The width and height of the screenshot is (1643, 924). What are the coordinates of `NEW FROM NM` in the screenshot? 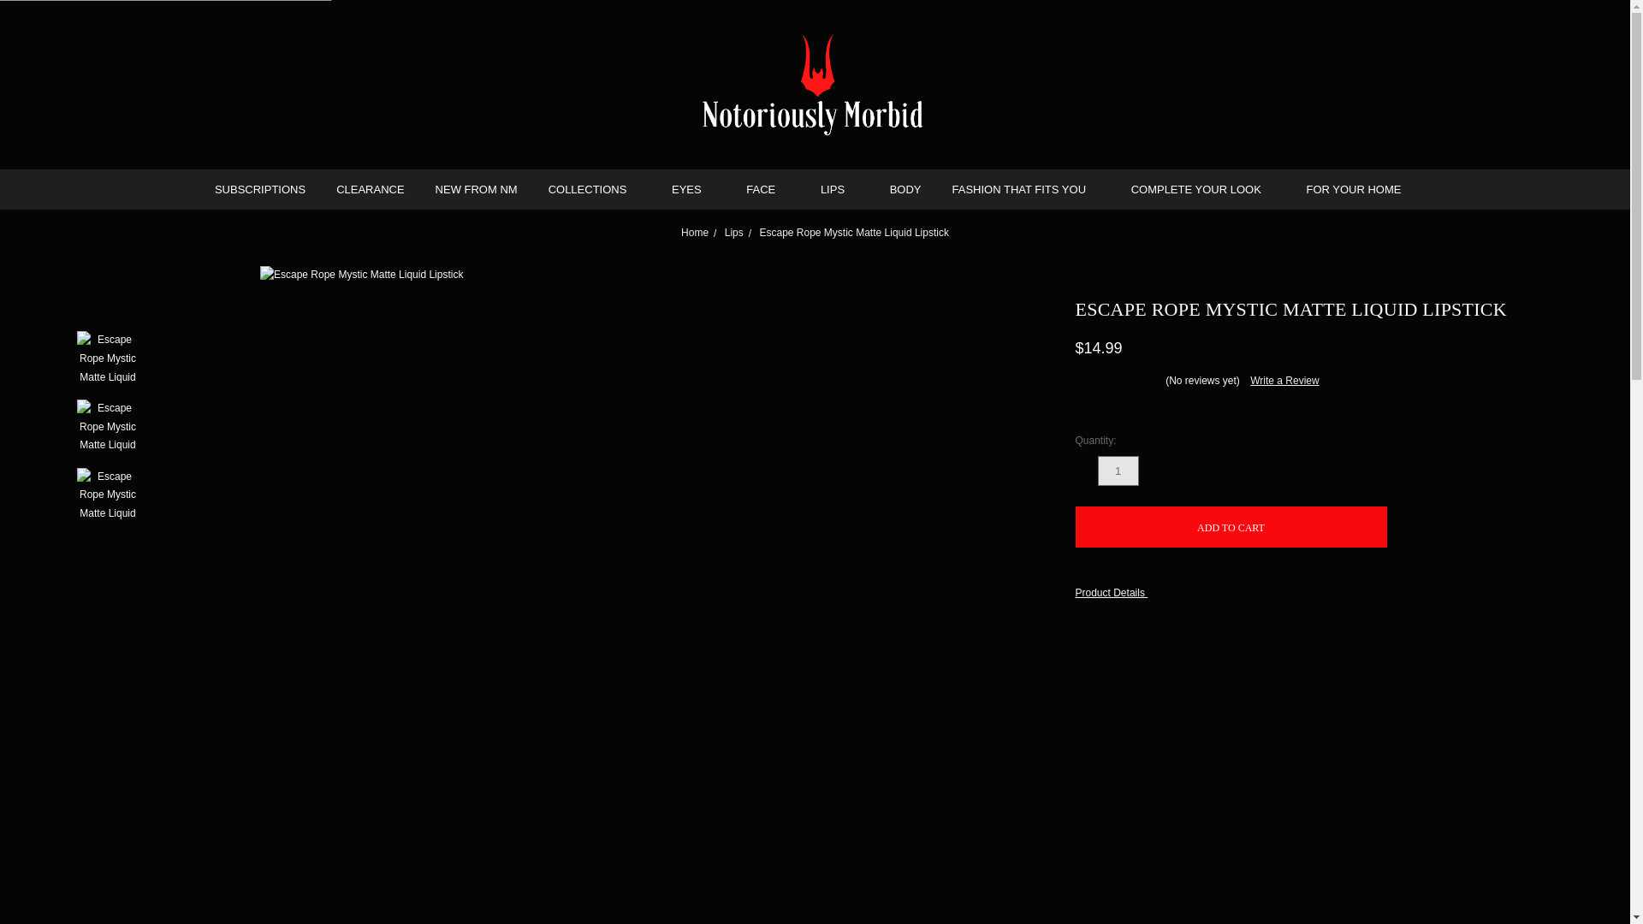 It's located at (476, 189).